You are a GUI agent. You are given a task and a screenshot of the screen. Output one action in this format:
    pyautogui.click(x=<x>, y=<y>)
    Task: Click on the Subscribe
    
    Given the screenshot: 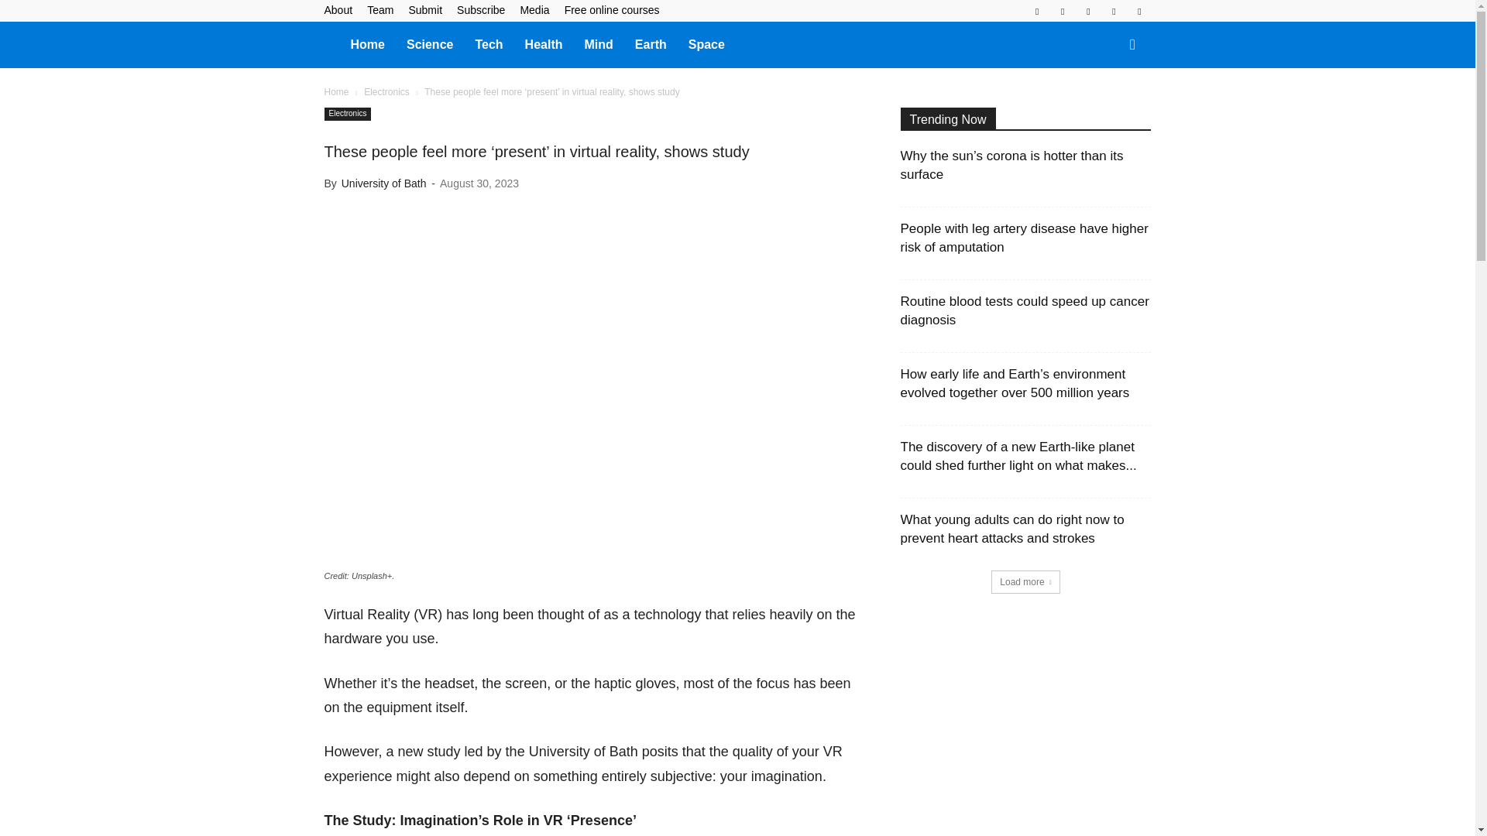 What is the action you would take?
    pyautogui.click(x=480, y=9)
    